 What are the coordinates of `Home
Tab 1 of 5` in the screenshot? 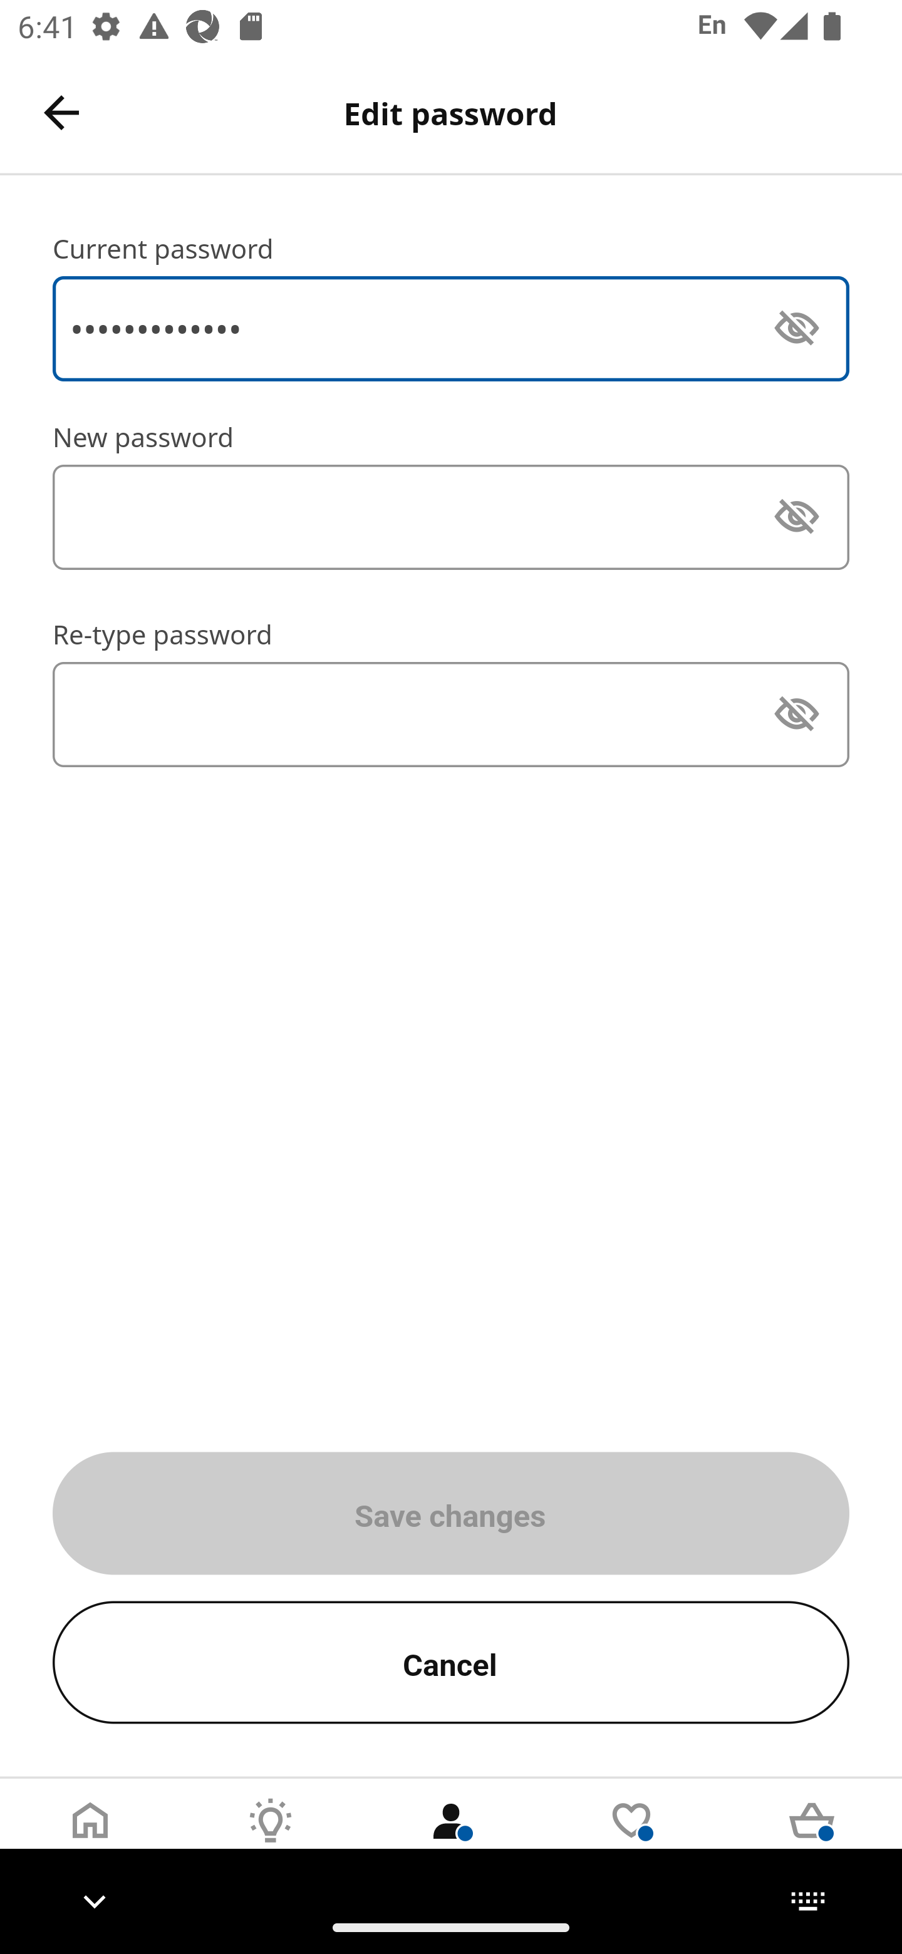 It's located at (90, 1839).